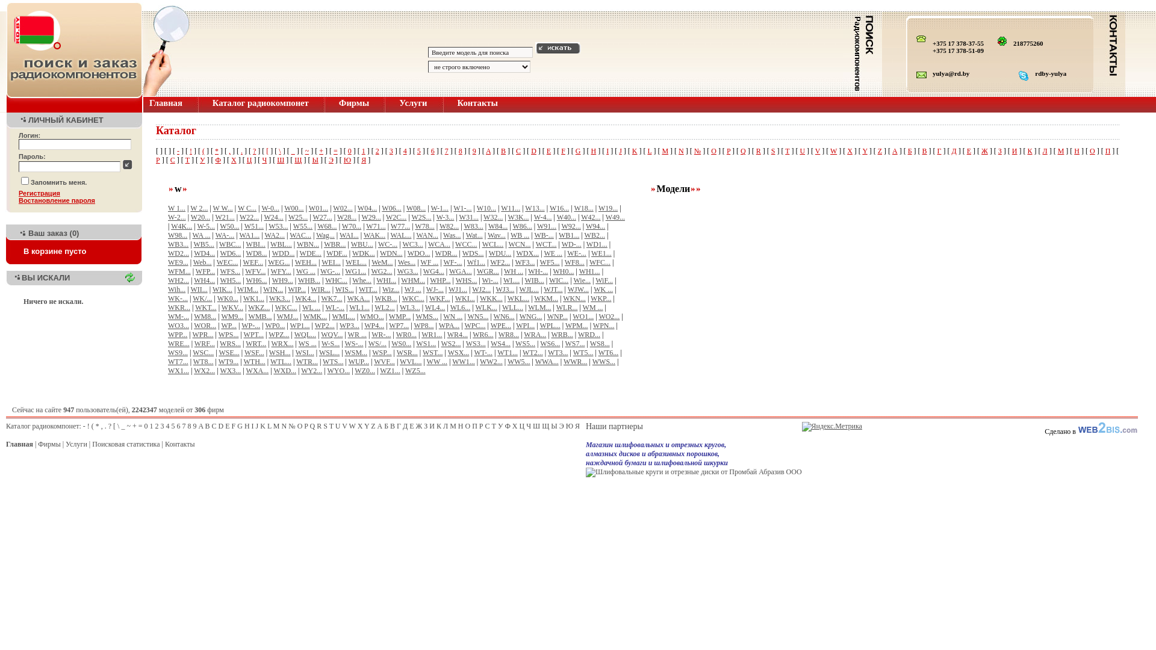  What do you see at coordinates (518, 299) in the screenshot?
I see `WKL...` at bounding box center [518, 299].